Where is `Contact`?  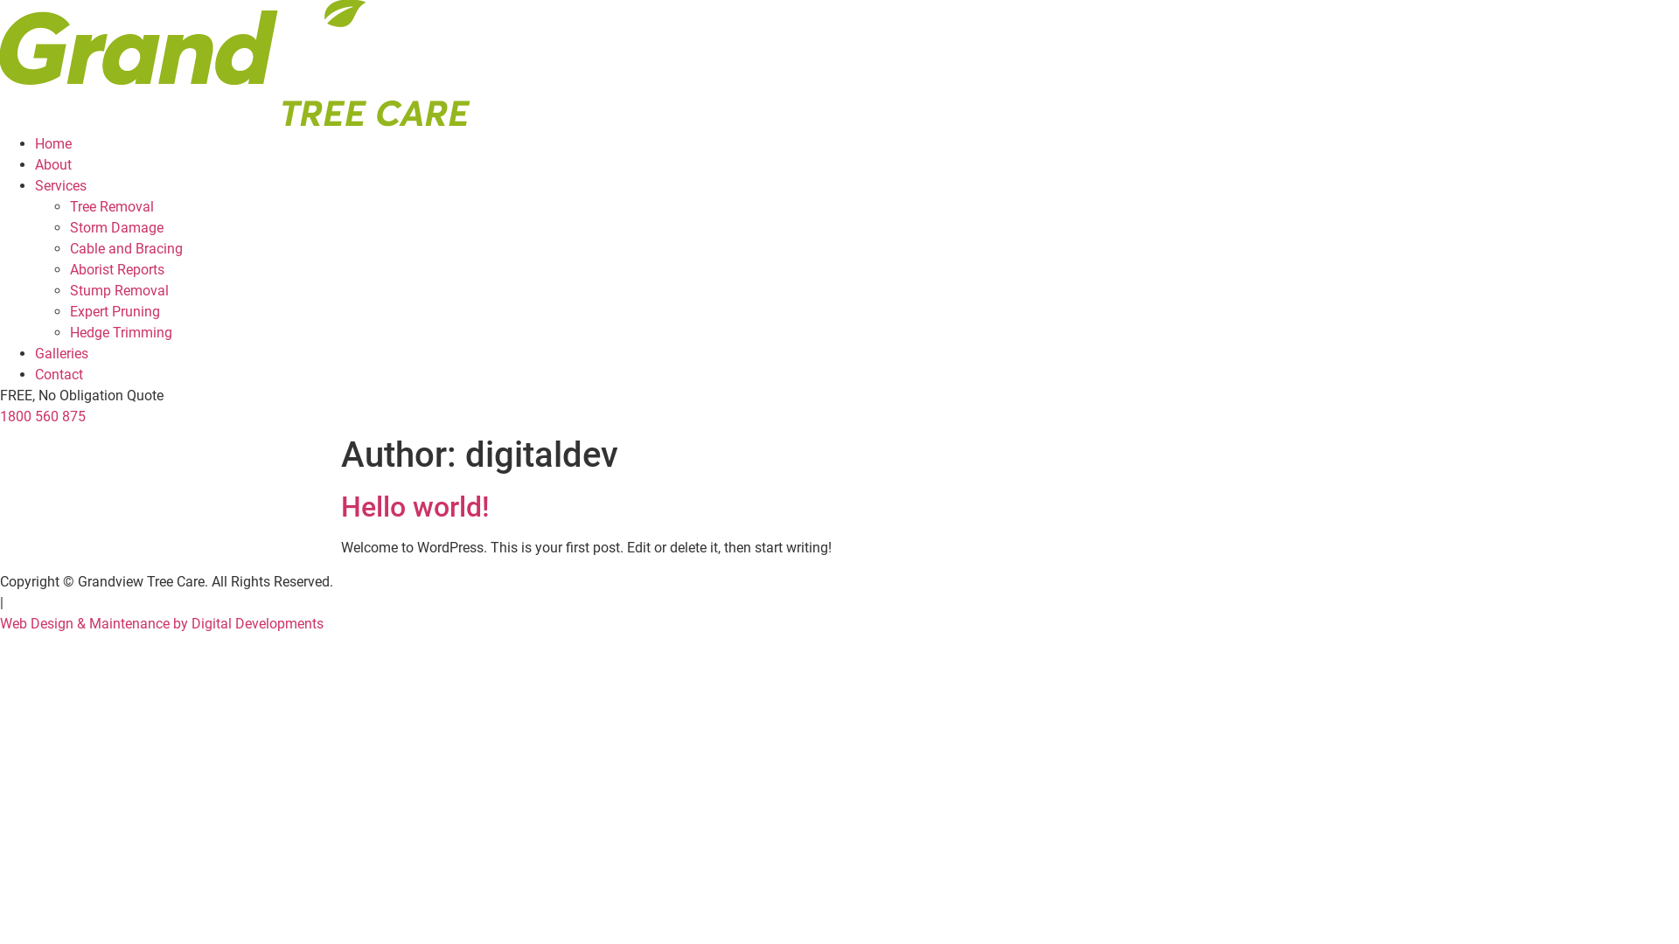 Contact is located at coordinates (59, 374).